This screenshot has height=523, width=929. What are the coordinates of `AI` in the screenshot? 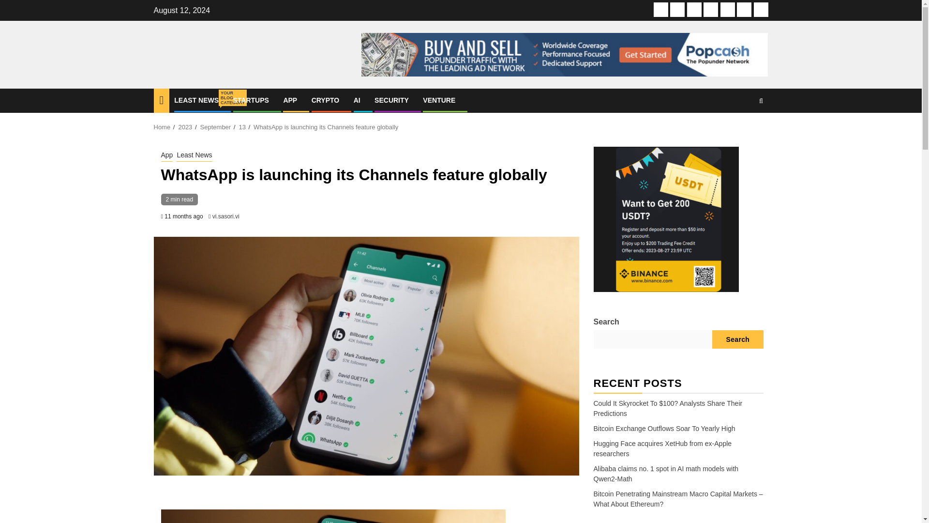 It's located at (728, 10).